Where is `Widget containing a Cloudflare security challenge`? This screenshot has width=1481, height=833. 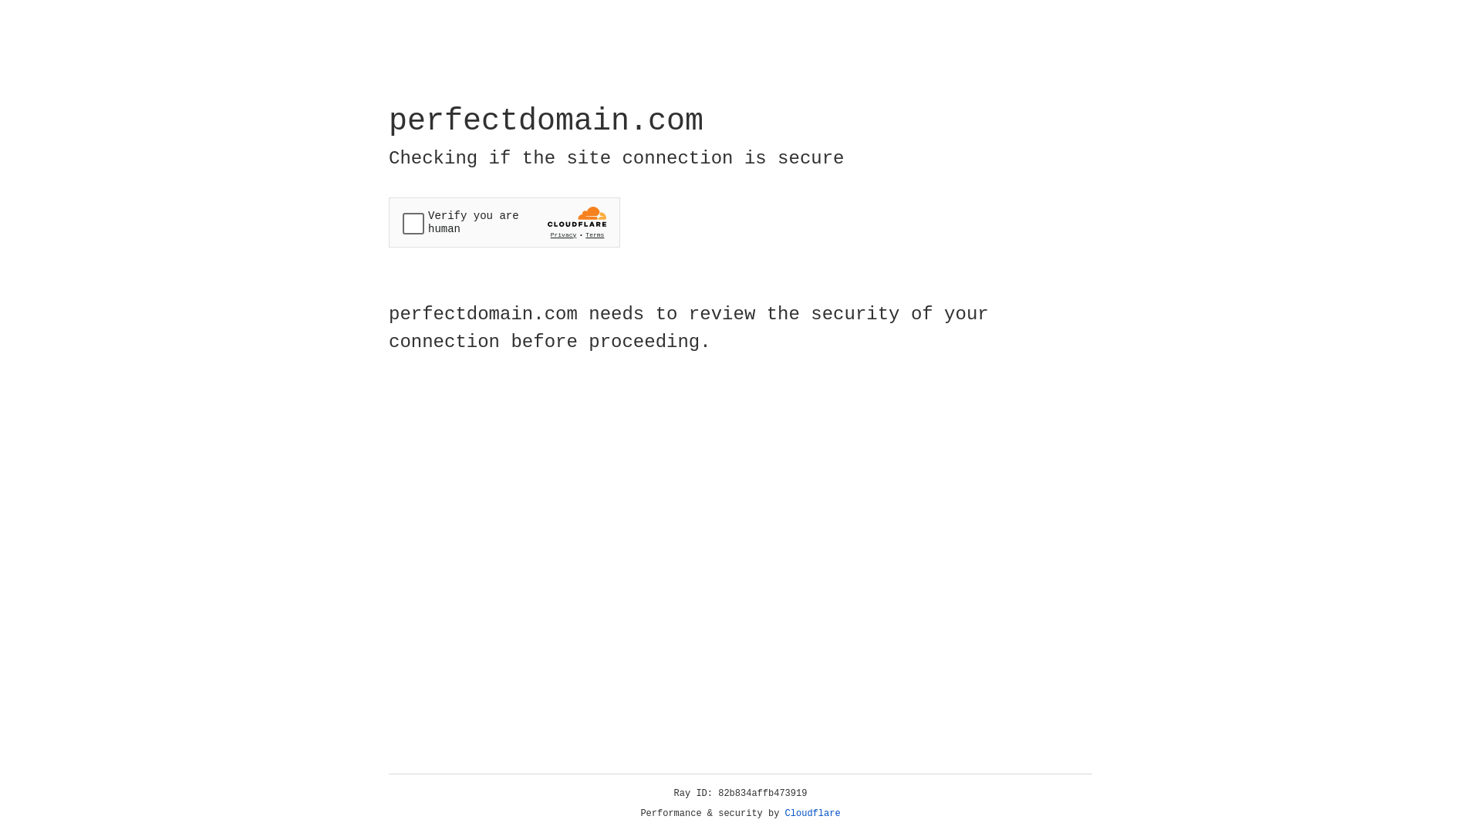
Widget containing a Cloudflare security challenge is located at coordinates (504, 222).